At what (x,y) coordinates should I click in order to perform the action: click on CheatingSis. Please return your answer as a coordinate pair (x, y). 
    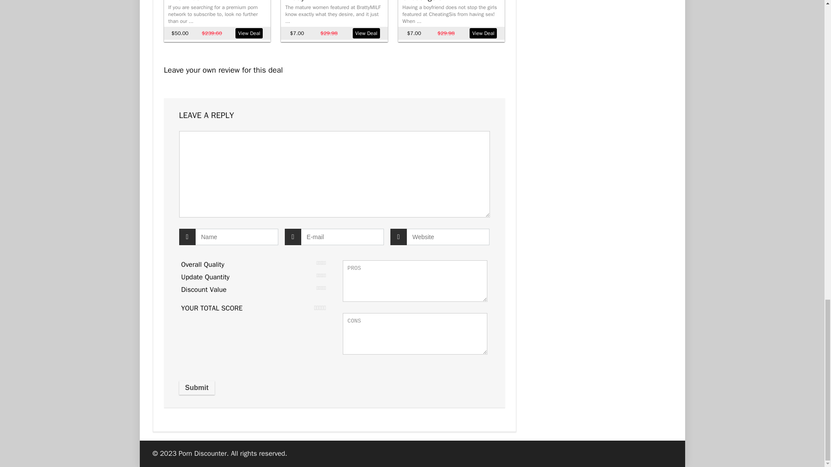
    Looking at the image, I should click on (422, 1).